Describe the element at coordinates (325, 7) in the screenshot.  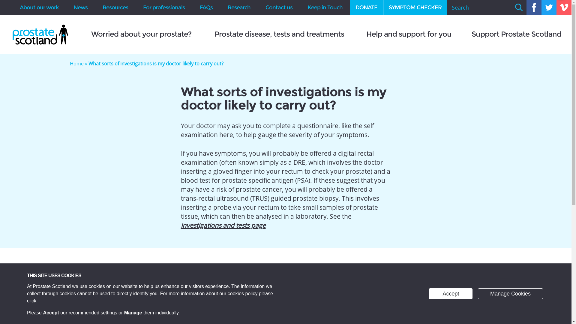
I see `Keep in Touch` at that location.